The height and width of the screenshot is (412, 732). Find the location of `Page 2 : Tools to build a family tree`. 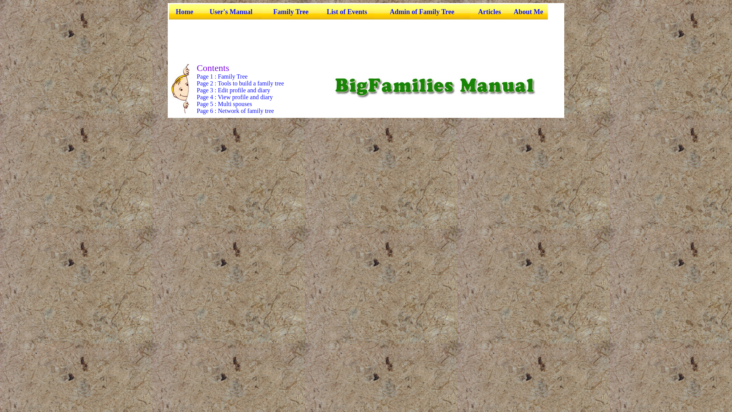

Page 2 : Tools to build a family tree is located at coordinates (240, 83).